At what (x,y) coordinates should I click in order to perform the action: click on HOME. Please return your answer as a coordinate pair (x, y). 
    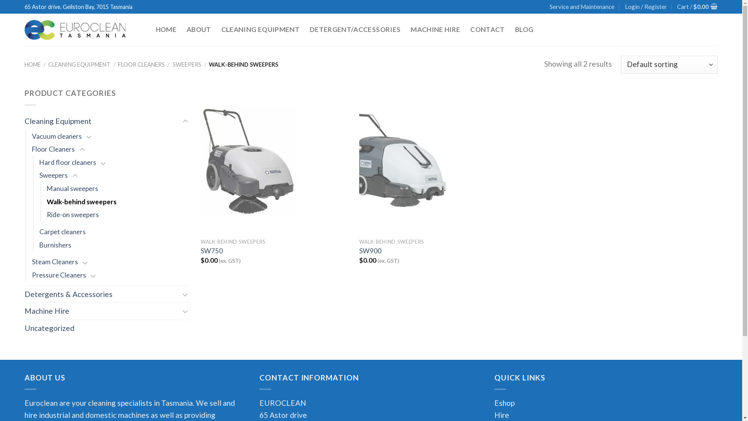
    Looking at the image, I should click on (33, 65).